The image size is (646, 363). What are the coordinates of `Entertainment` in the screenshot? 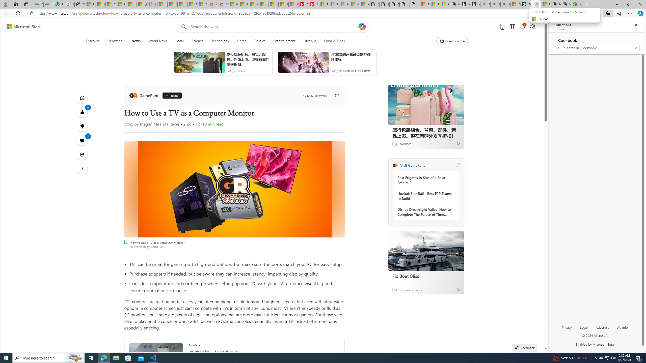 It's located at (284, 41).